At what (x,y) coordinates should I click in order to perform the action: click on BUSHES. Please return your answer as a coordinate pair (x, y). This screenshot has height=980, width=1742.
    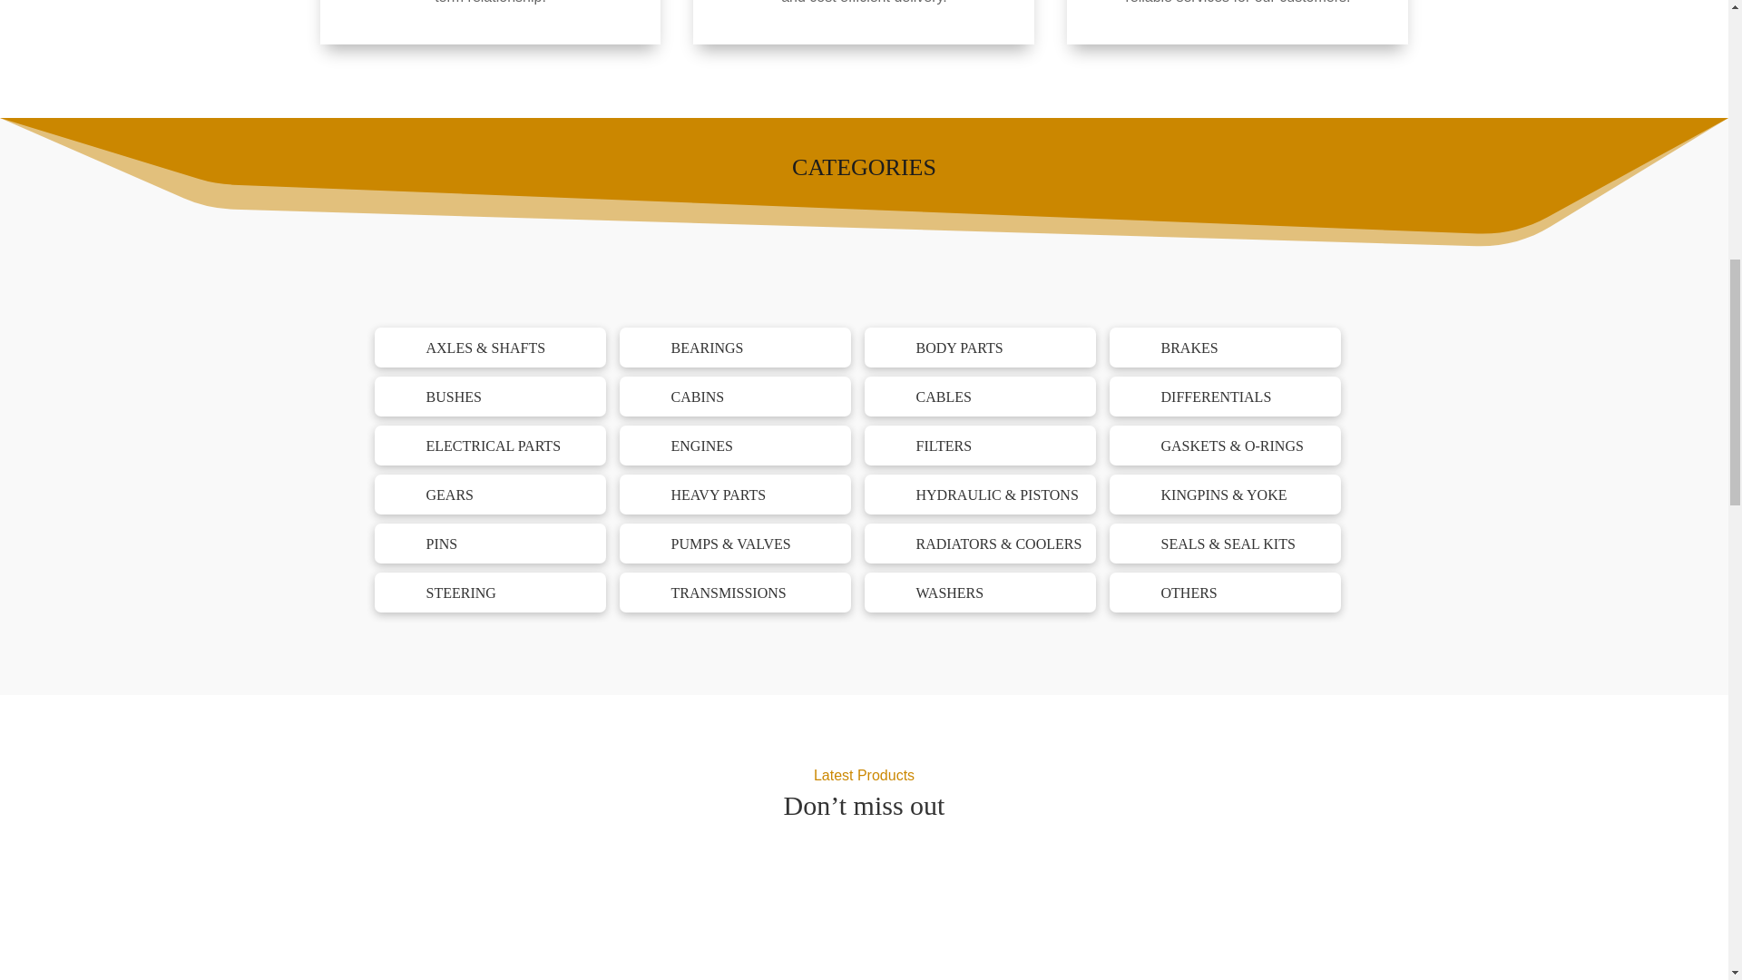
    Looking at the image, I should click on (454, 397).